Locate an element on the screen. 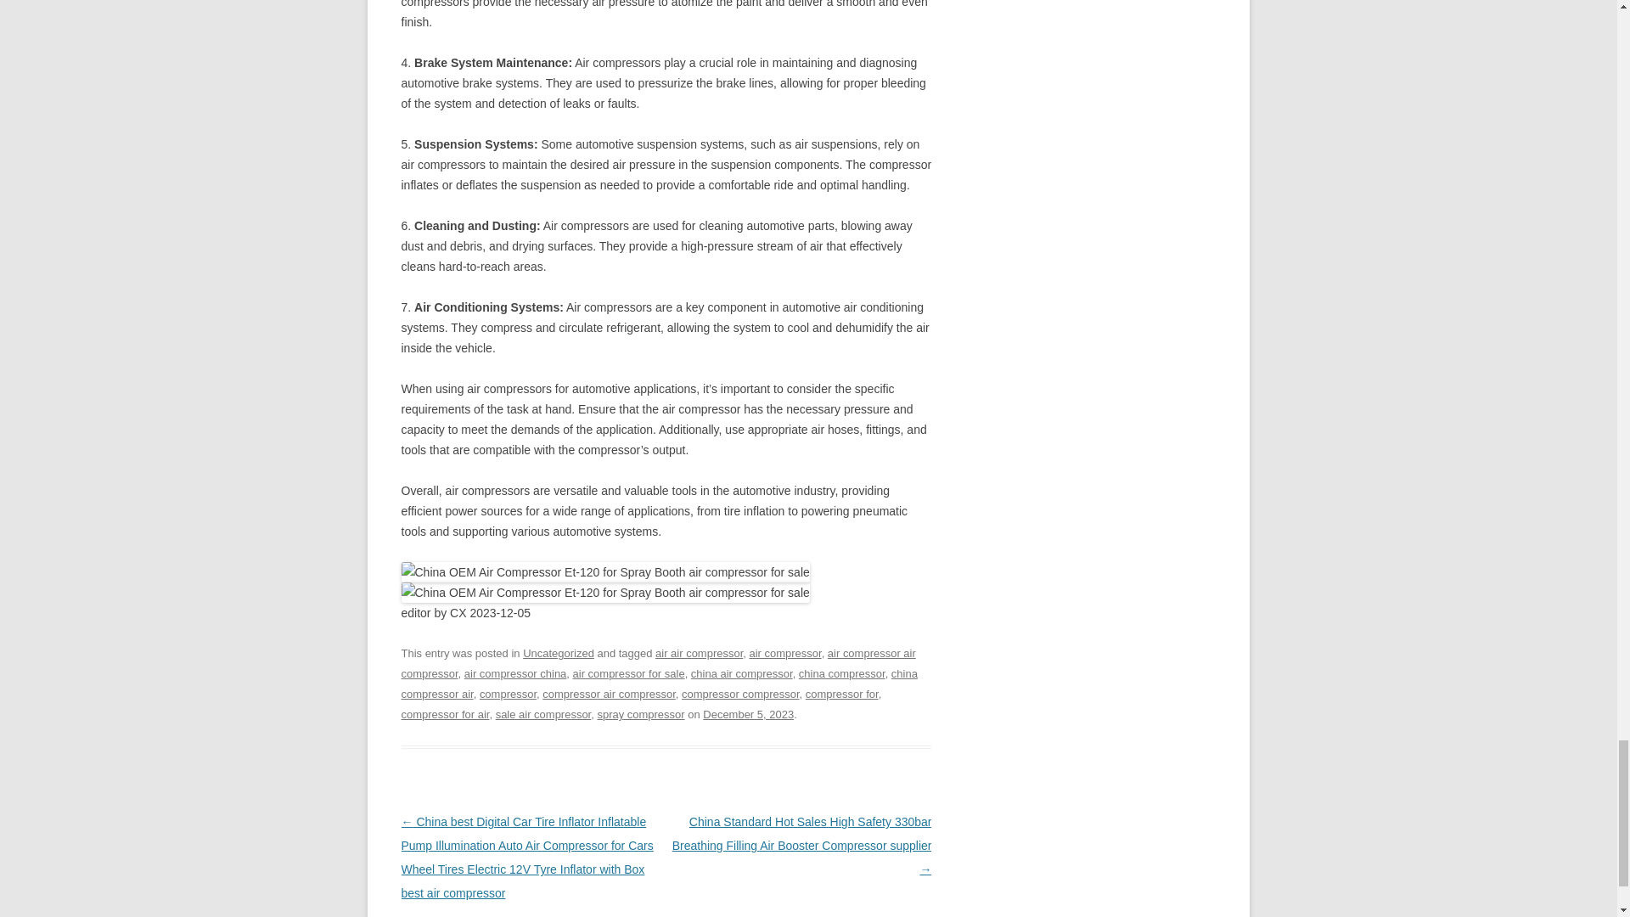  compressor for air is located at coordinates (445, 713).